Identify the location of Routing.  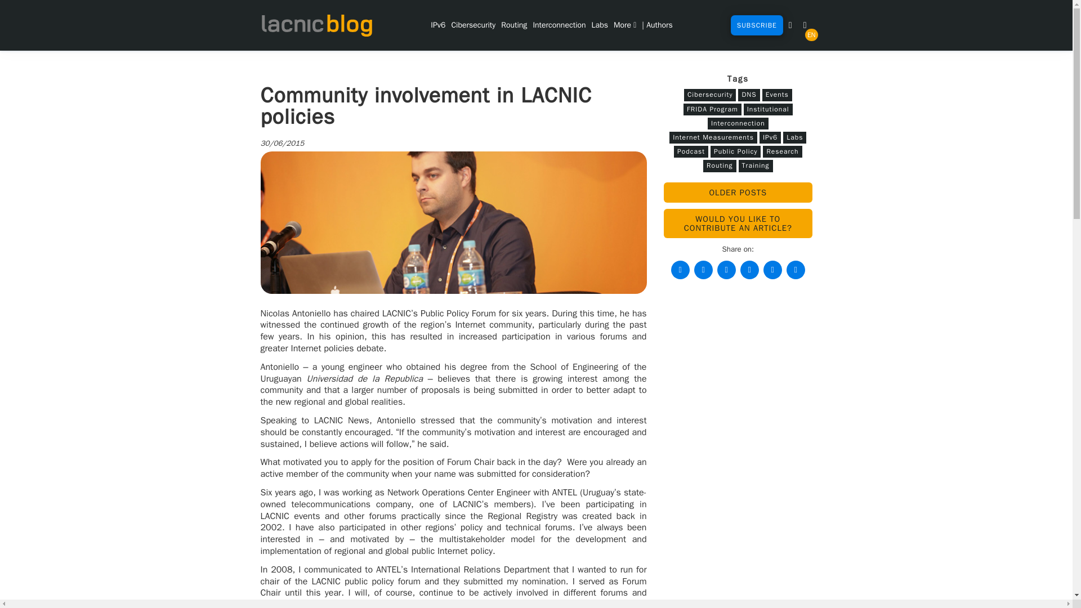
(513, 25).